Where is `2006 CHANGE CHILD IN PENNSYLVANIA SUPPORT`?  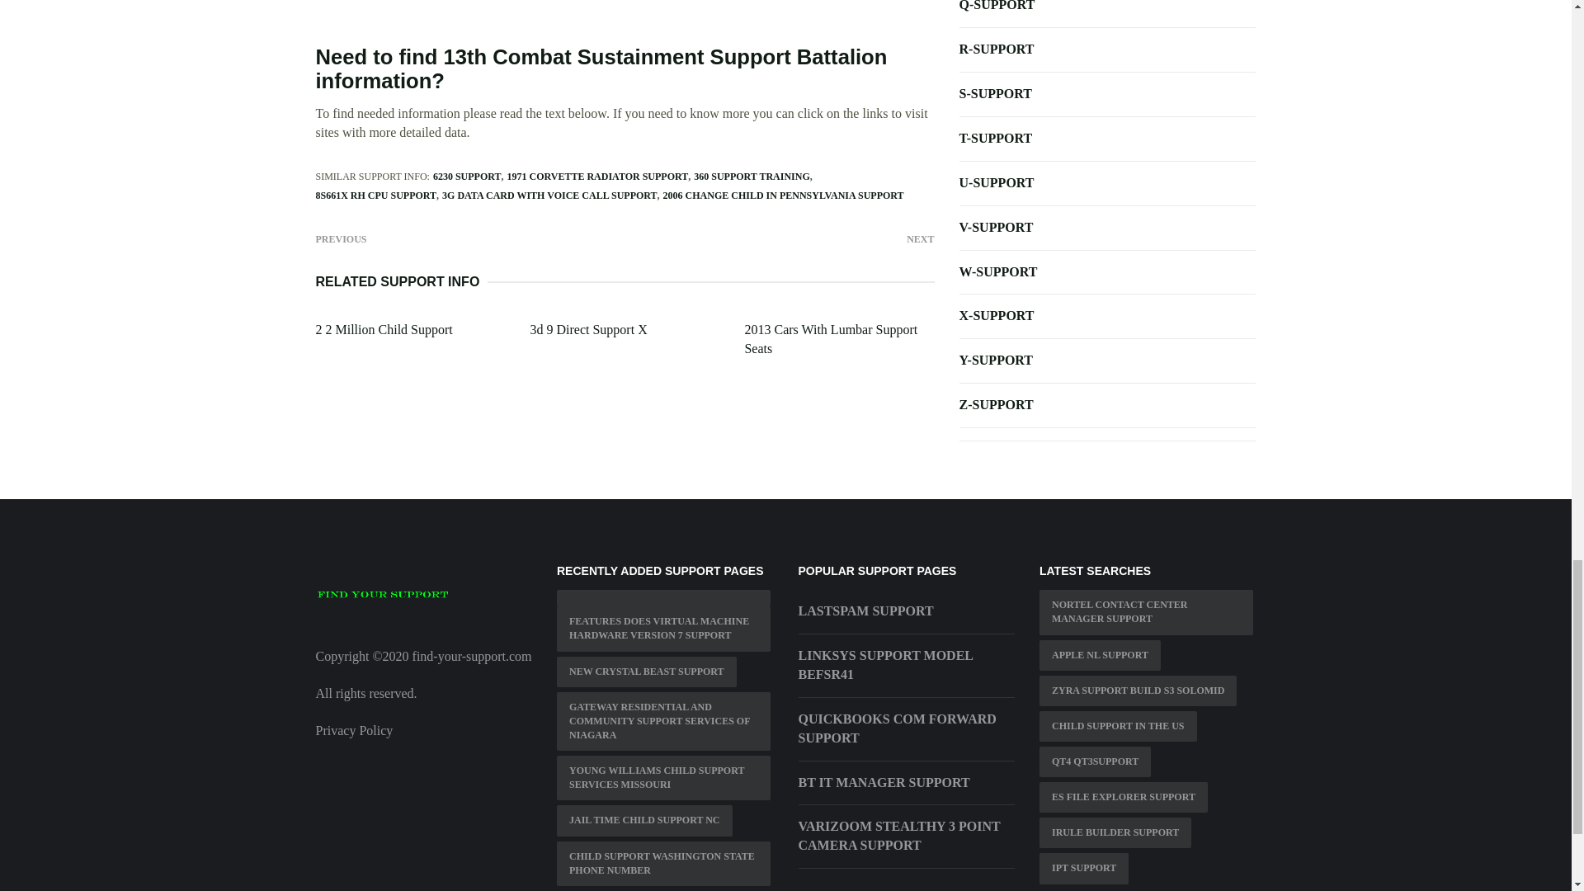 2006 CHANGE CHILD IN PENNSYLVANIA SUPPORT is located at coordinates (784, 196).